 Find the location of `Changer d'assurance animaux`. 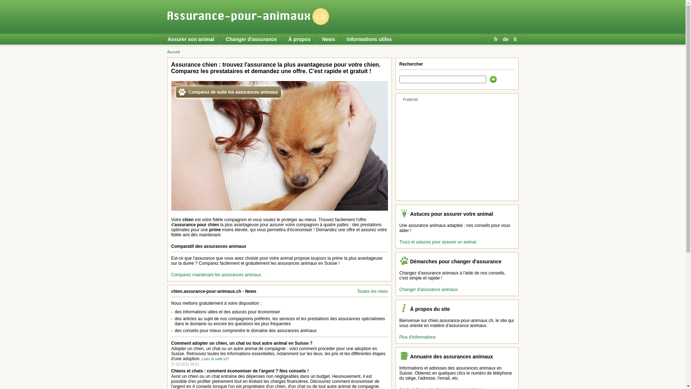

Changer d'assurance animaux is located at coordinates (429, 290).